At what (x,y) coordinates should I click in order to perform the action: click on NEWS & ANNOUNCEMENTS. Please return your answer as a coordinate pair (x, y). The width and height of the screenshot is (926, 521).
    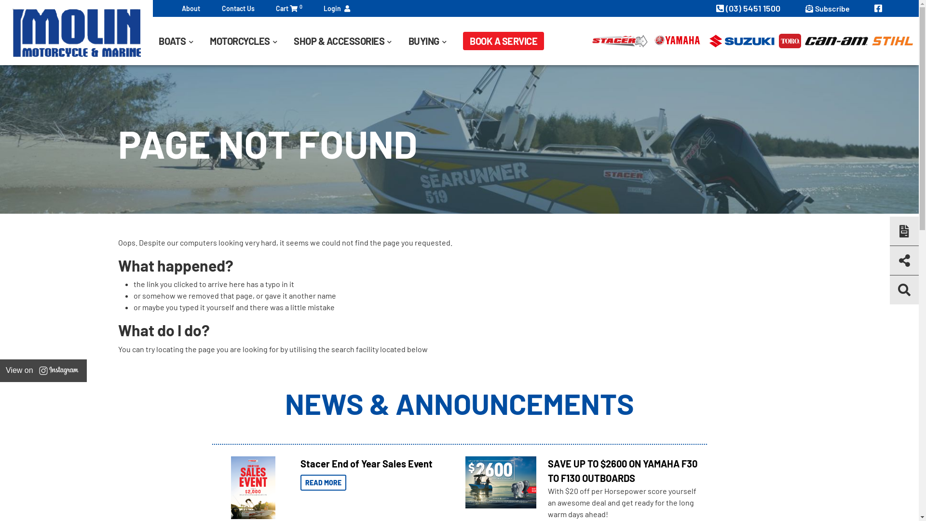
    Looking at the image, I should click on (459, 403).